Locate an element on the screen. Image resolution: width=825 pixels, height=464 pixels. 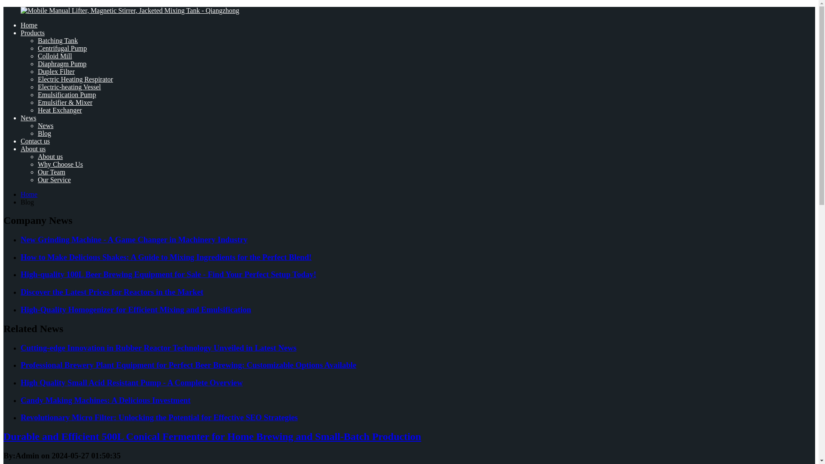
Home is located at coordinates (29, 194).